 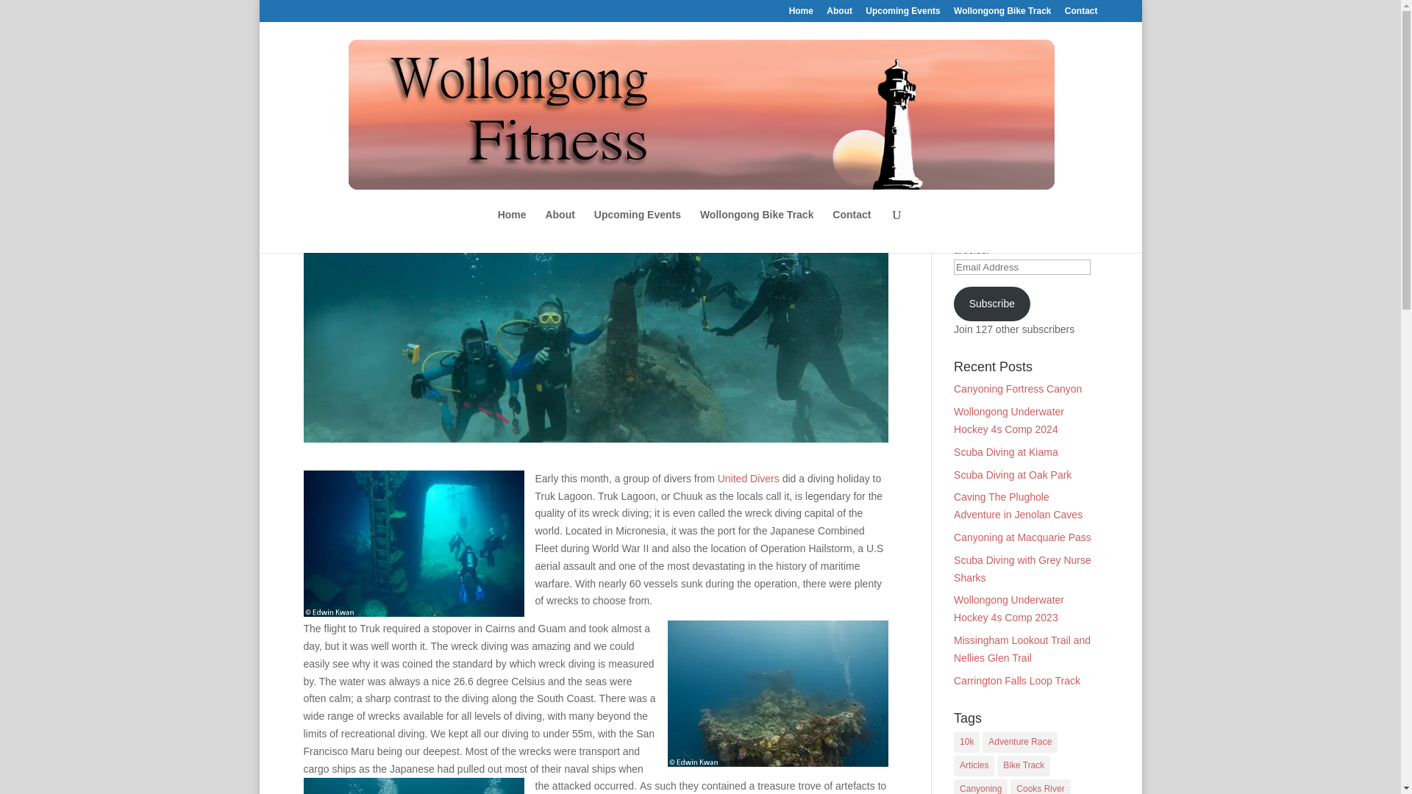 I want to click on Wollongong Bike Track, so click(x=1002, y=14).